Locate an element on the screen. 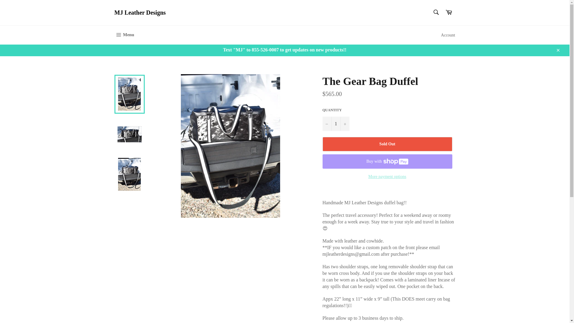  1 is located at coordinates (335, 124).